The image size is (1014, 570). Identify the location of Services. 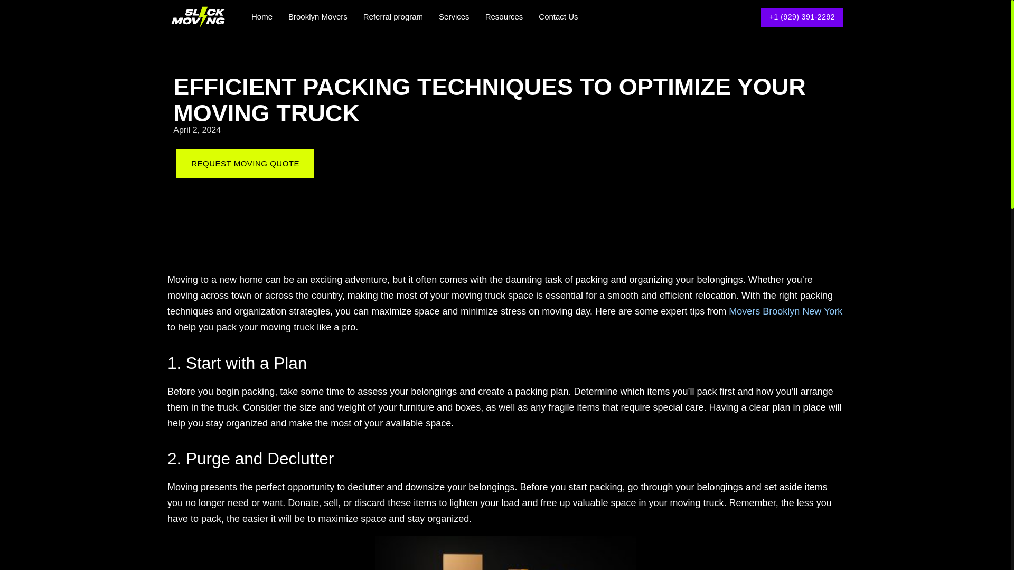
(454, 17).